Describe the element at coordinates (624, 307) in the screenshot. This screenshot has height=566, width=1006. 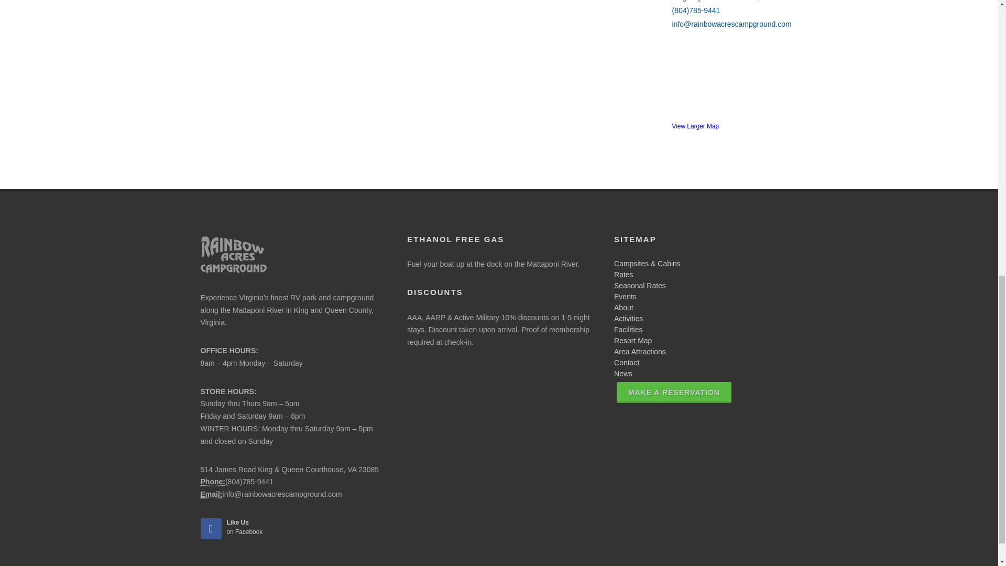
I see `Email Address` at that location.